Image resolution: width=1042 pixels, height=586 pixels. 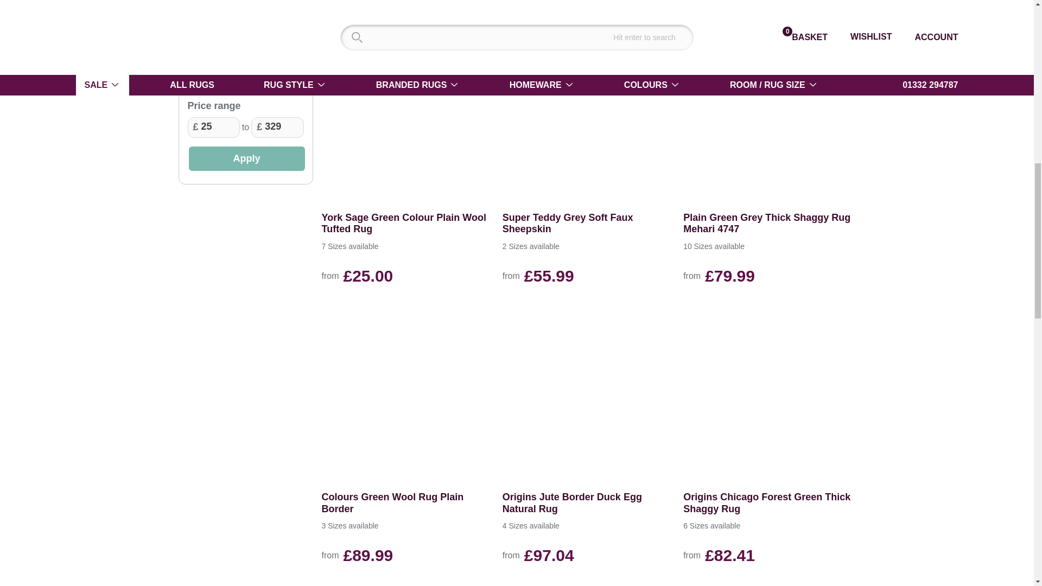 I want to click on 329, so click(x=277, y=127).